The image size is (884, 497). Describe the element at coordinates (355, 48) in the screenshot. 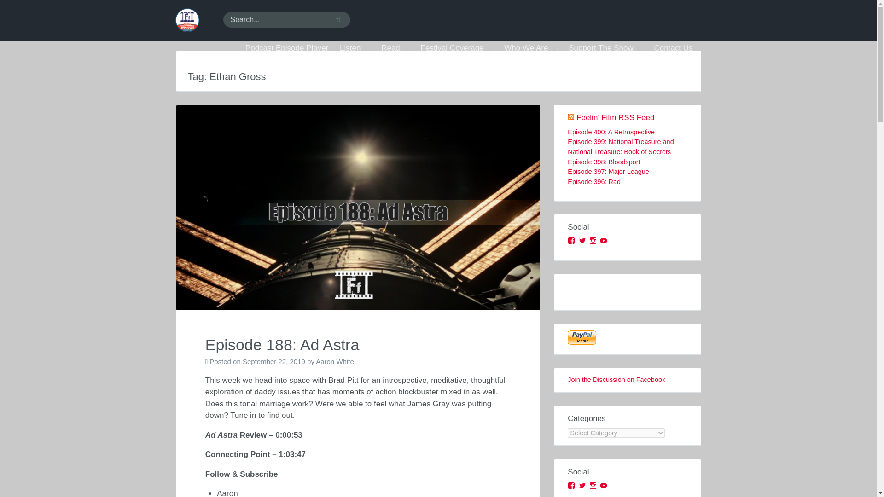

I see `Listen` at that location.